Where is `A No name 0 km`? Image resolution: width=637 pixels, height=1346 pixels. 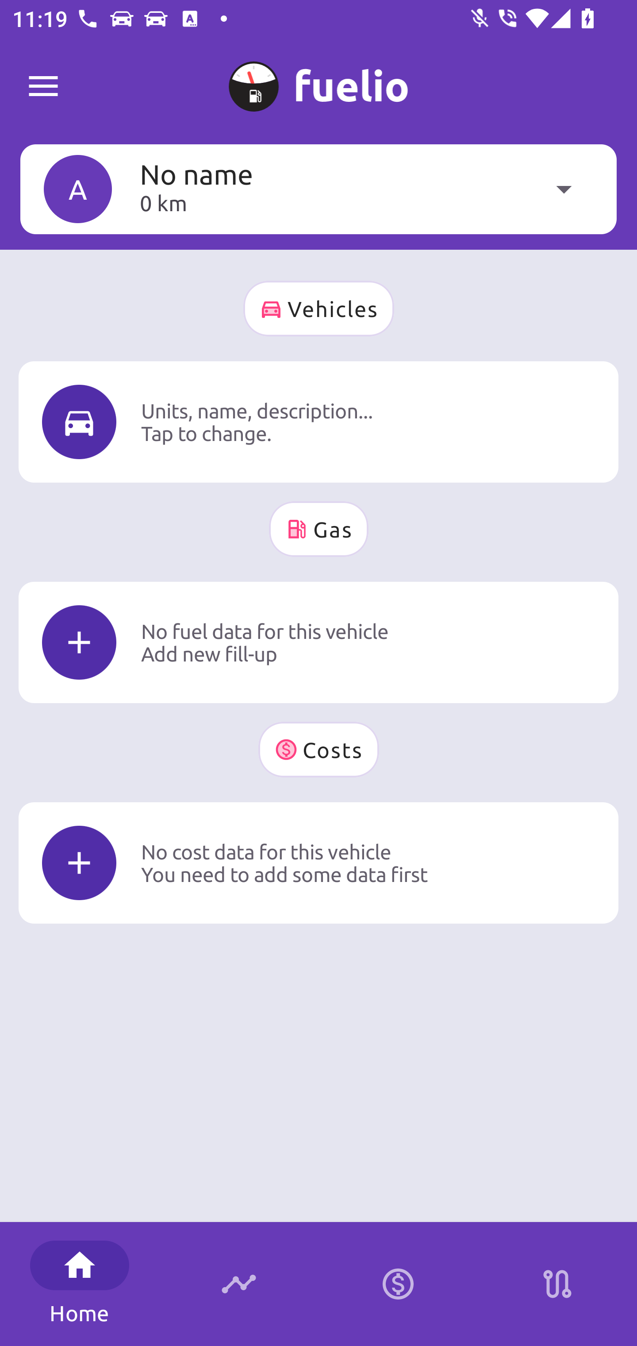
A No name 0 km is located at coordinates (318, 189).